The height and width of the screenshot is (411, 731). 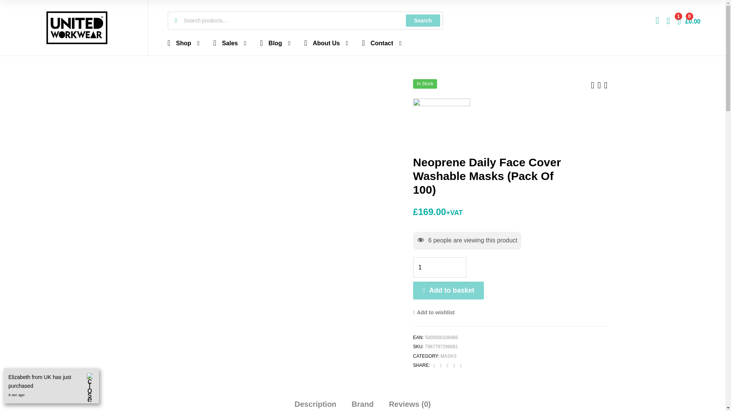 I want to click on Email to a Friend, so click(x=461, y=365).